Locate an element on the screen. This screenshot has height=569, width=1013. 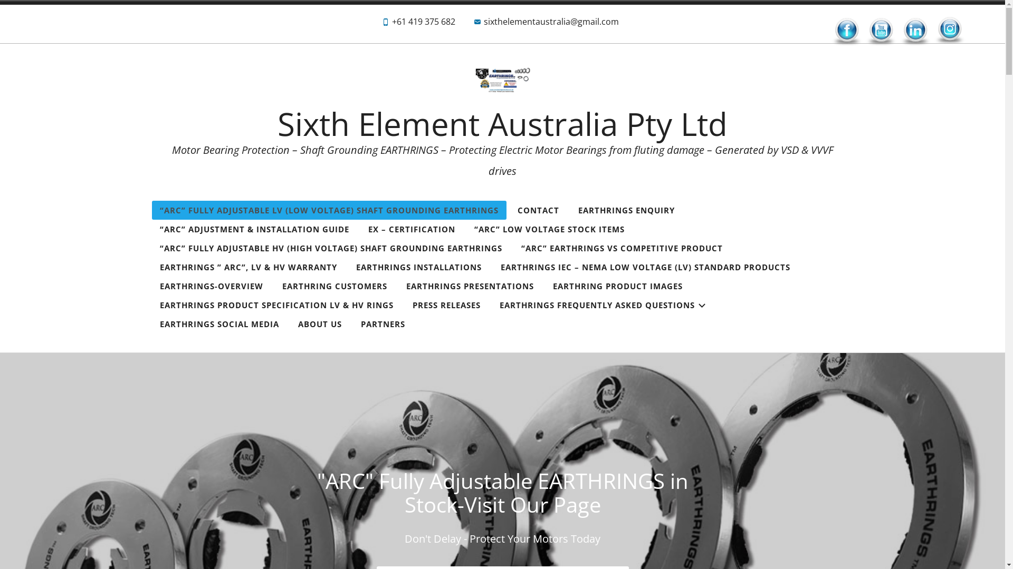
LinkedIn is located at coordinates (915, 32).